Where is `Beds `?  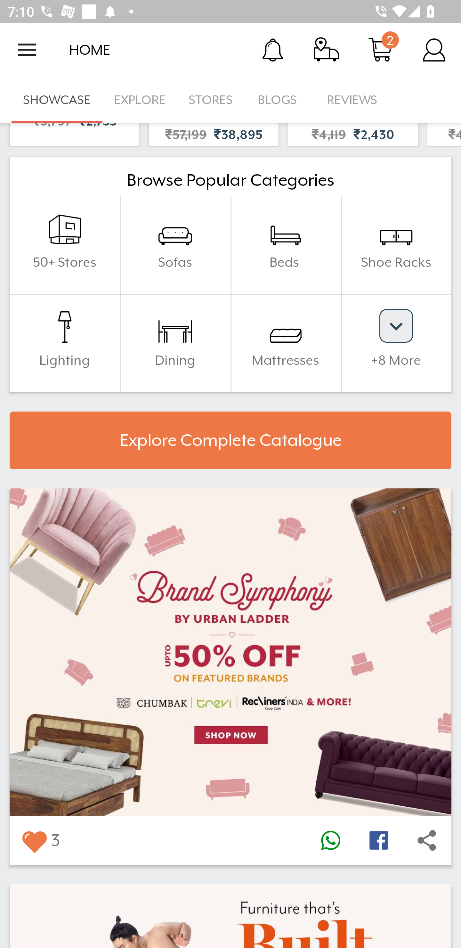 Beds  is located at coordinates (286, 245).